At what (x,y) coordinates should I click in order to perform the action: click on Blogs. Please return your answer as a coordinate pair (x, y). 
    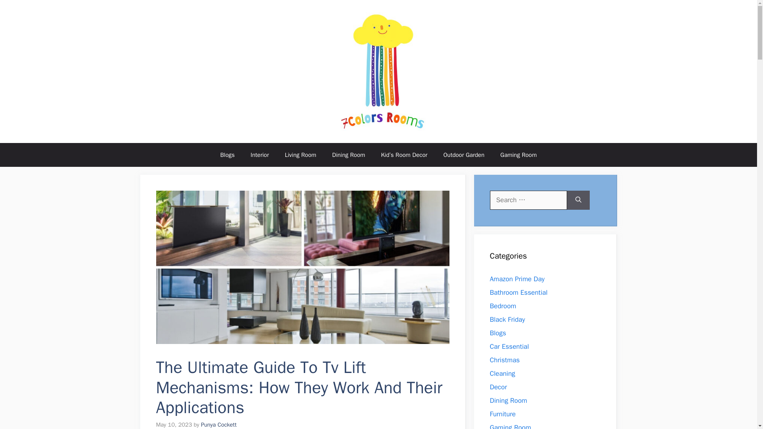
    Looking at the image, I should click on (227, 155).